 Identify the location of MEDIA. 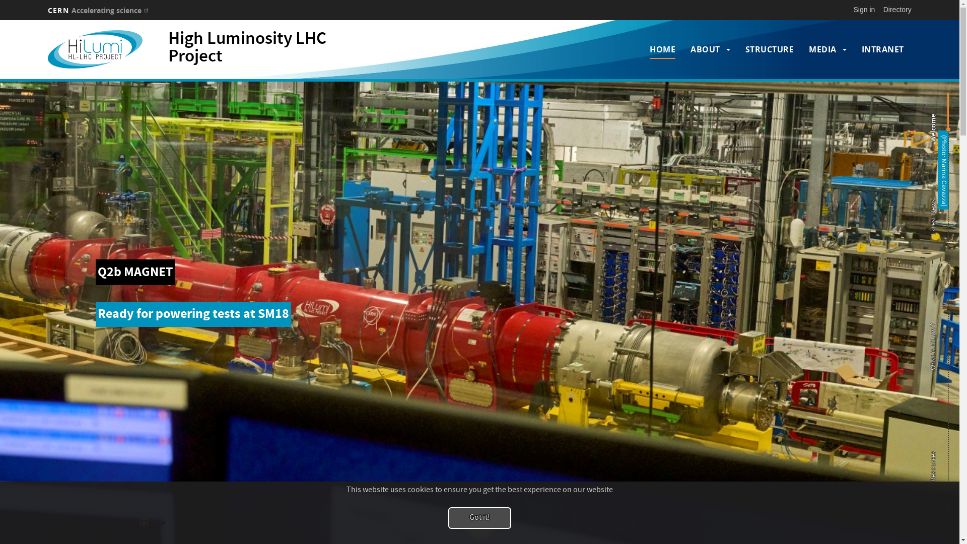
(823, 49).